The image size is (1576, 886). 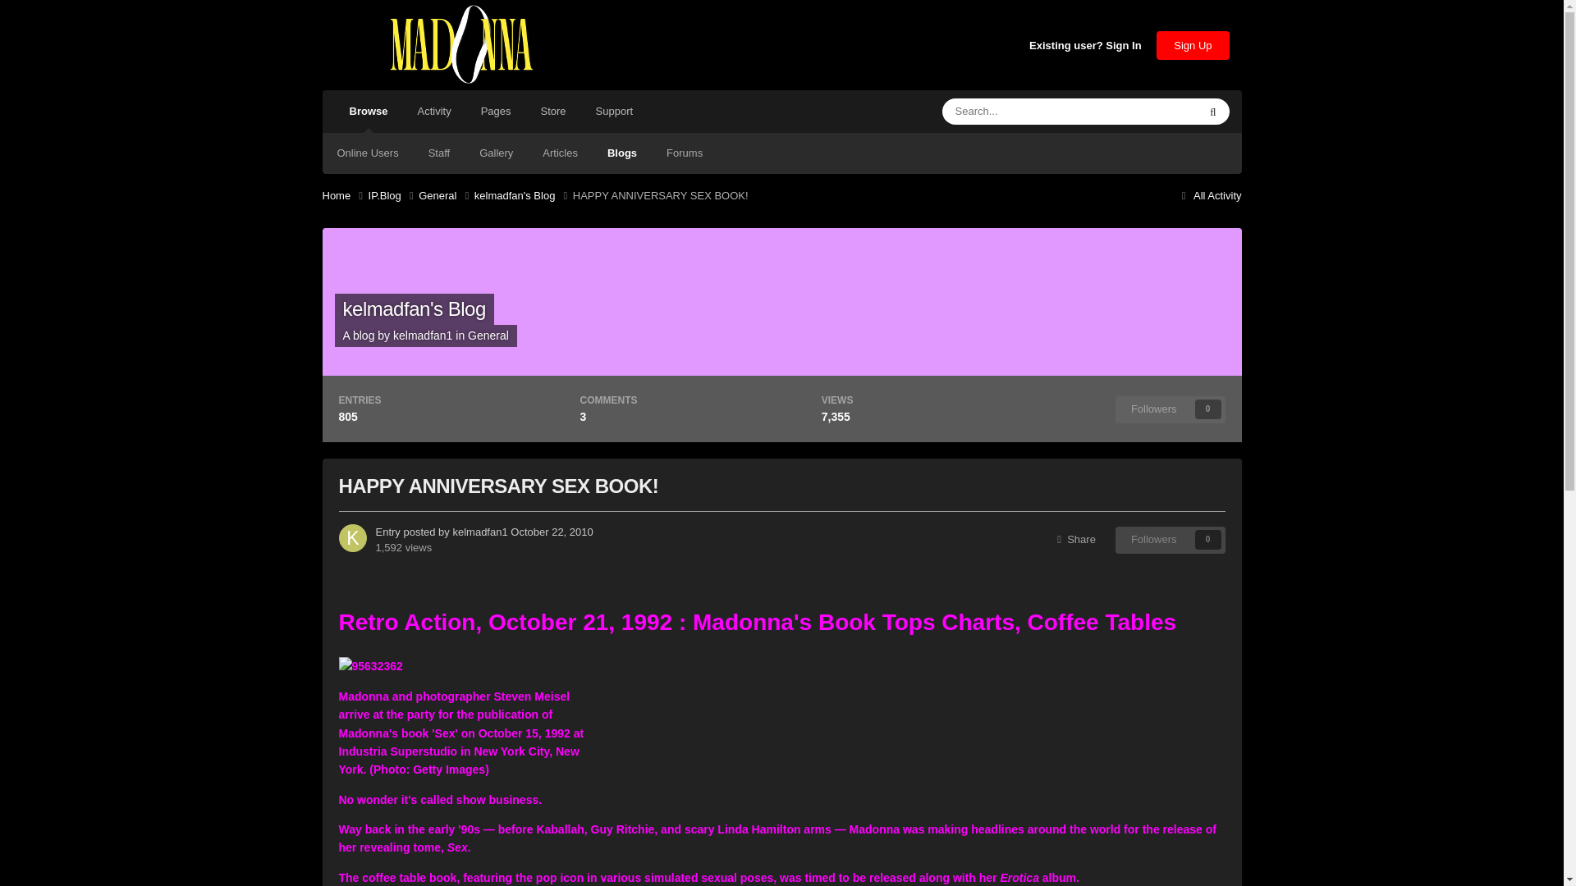 What do you see at coordinates (414, 308) in the screenshot?
I see `kelmadfan's Blog` at bounding box center [414, 308].